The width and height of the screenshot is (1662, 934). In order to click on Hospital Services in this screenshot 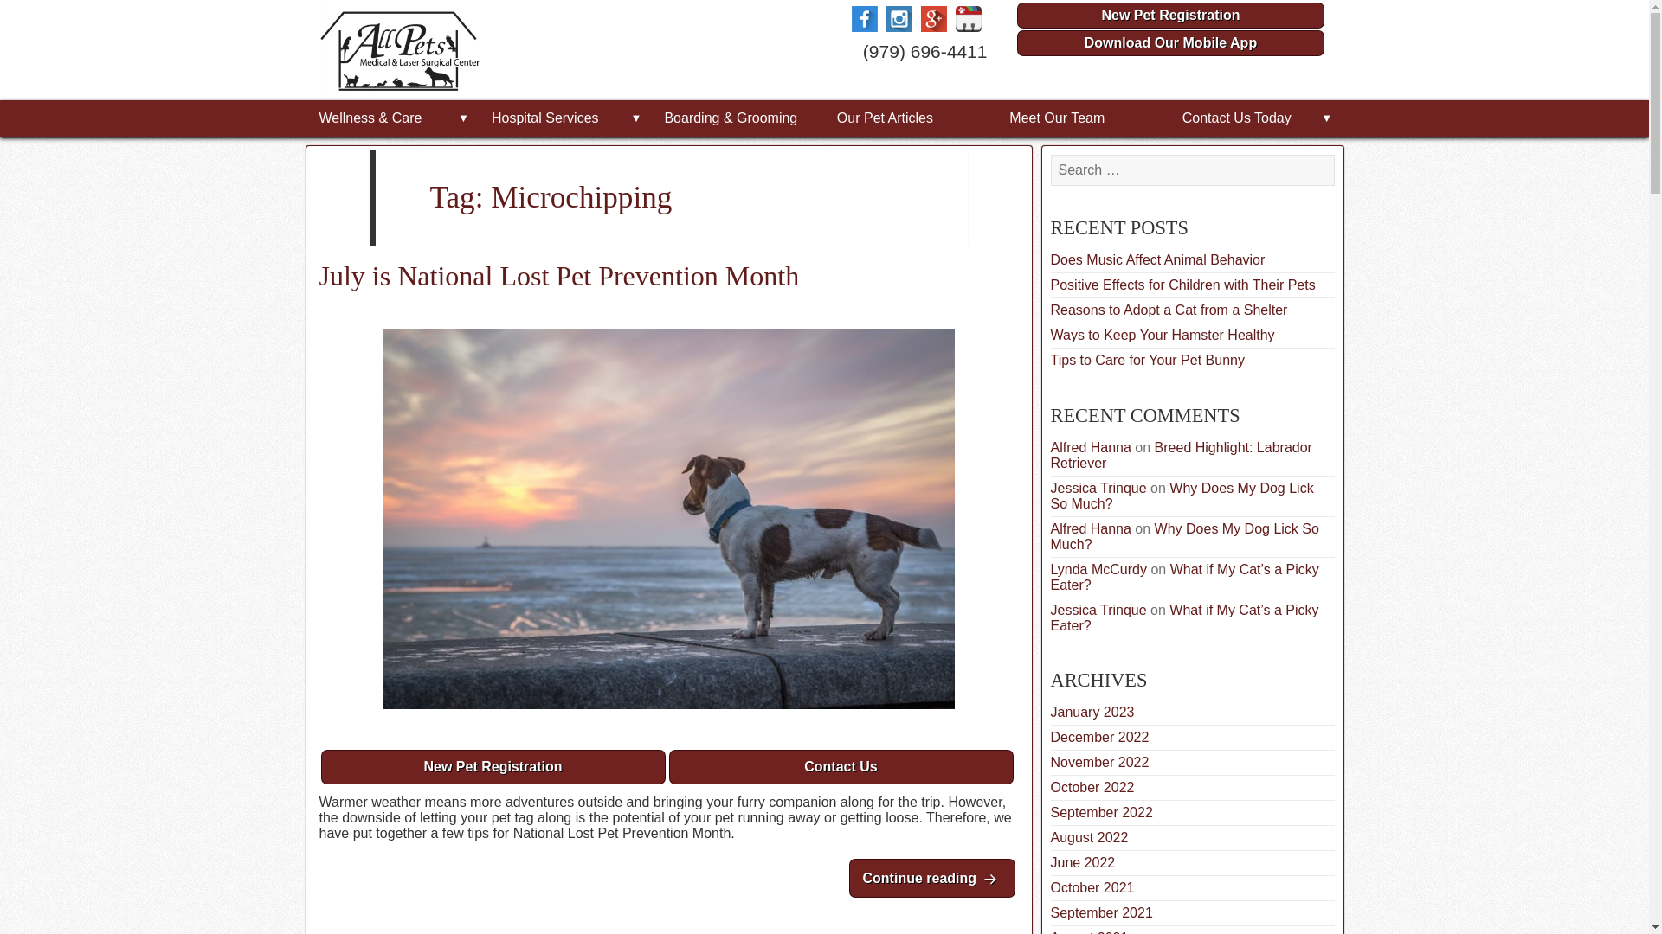, I will do `click(1082, 118)`.